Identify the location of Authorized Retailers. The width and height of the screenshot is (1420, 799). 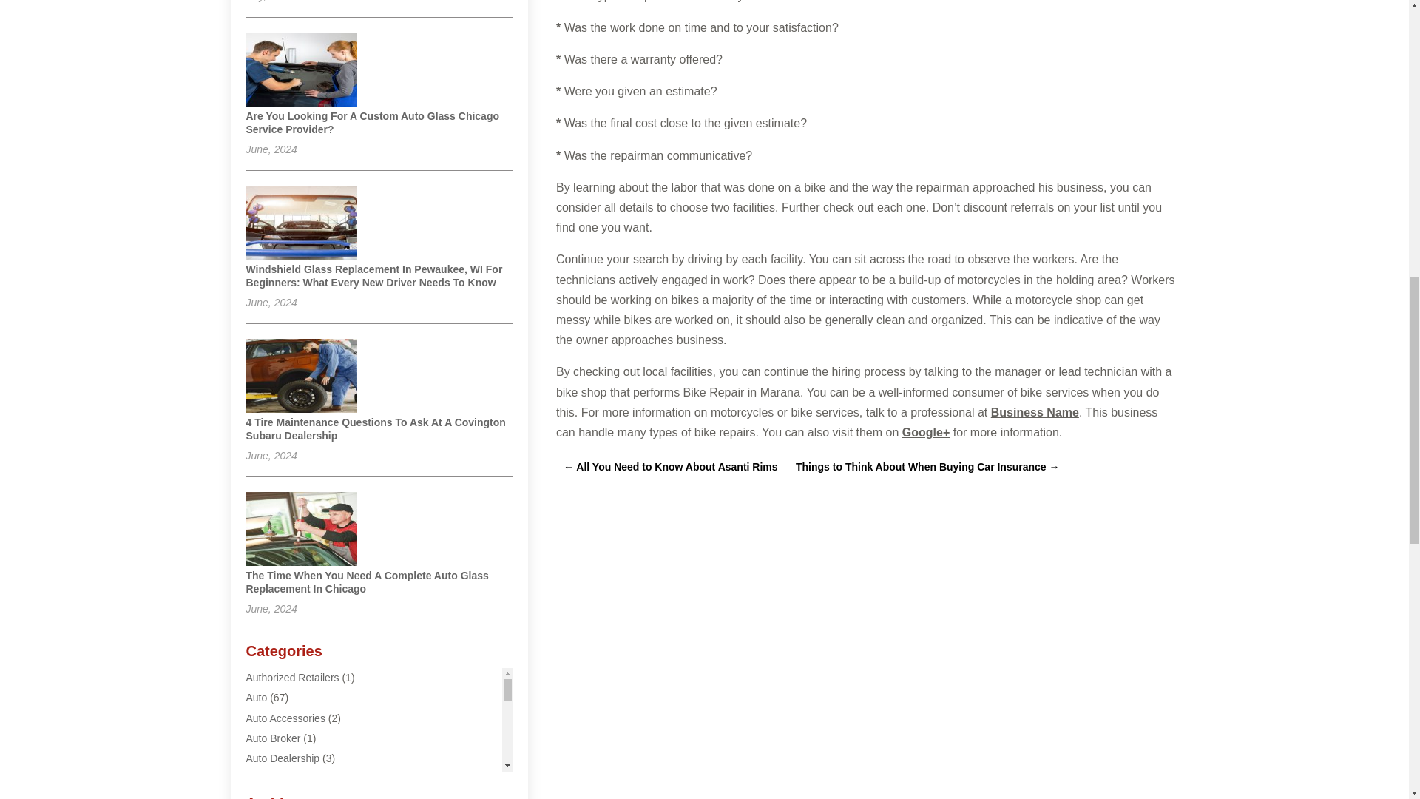
(292, 678).